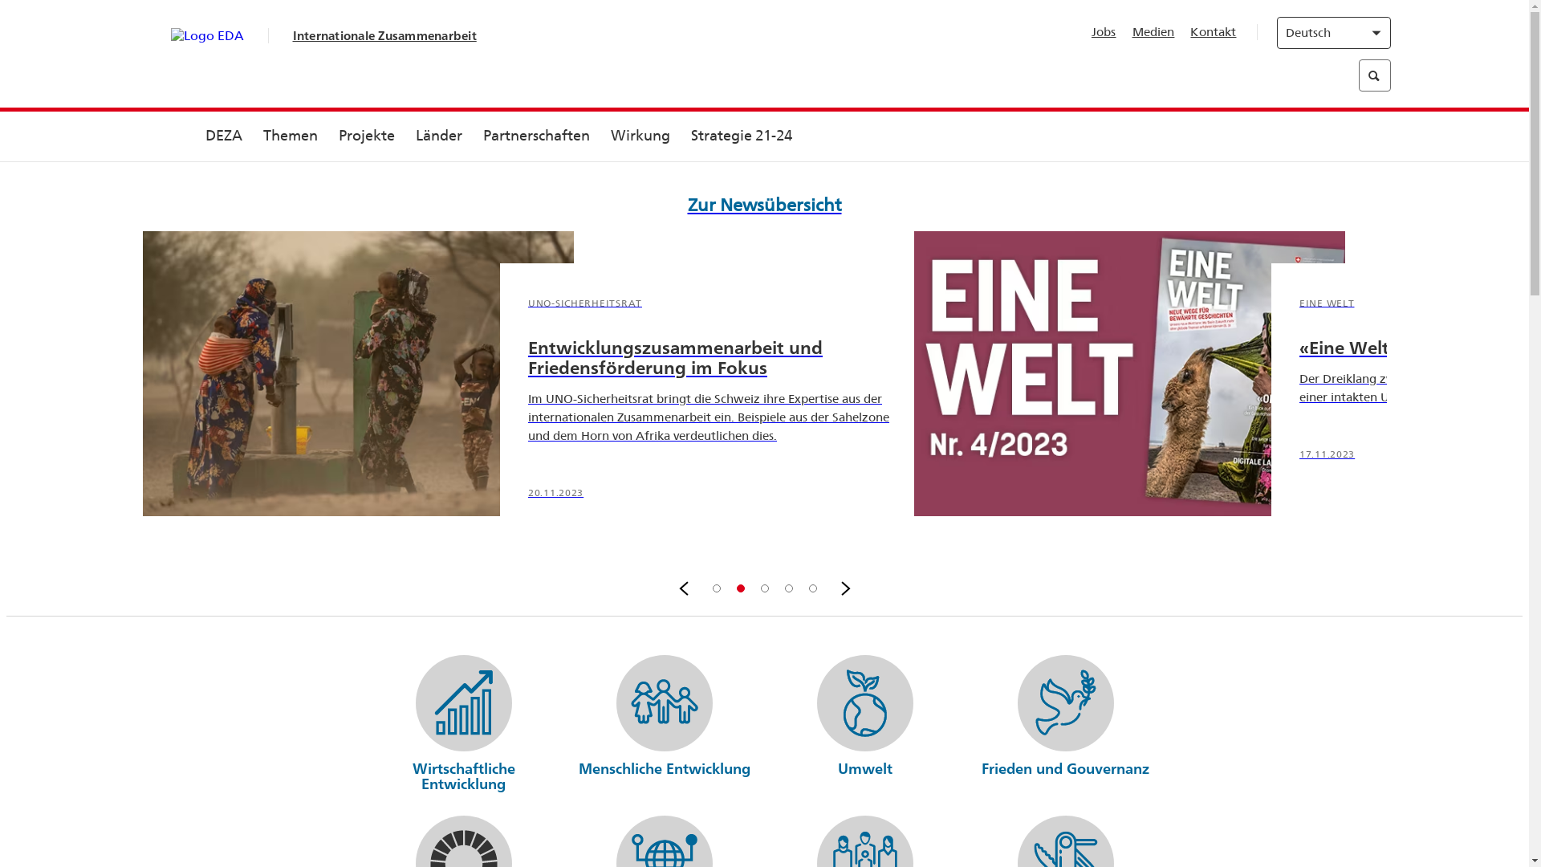 Image resolution: width=1541 pixels, height=867 pixels. Describe the element at coordinates (384, 35) in the screenshot. I see `Internationale Zusammenarbeit` at that location.